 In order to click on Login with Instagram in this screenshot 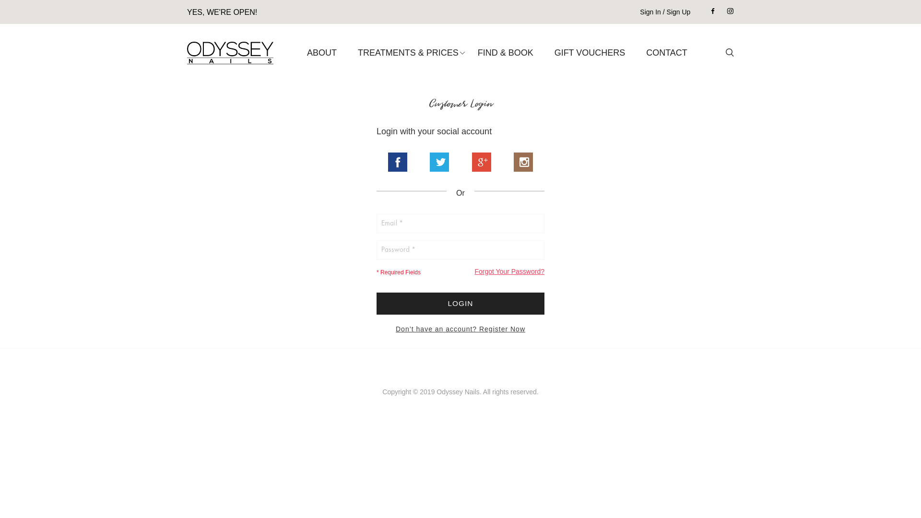, I will do `click(523, 162)`.